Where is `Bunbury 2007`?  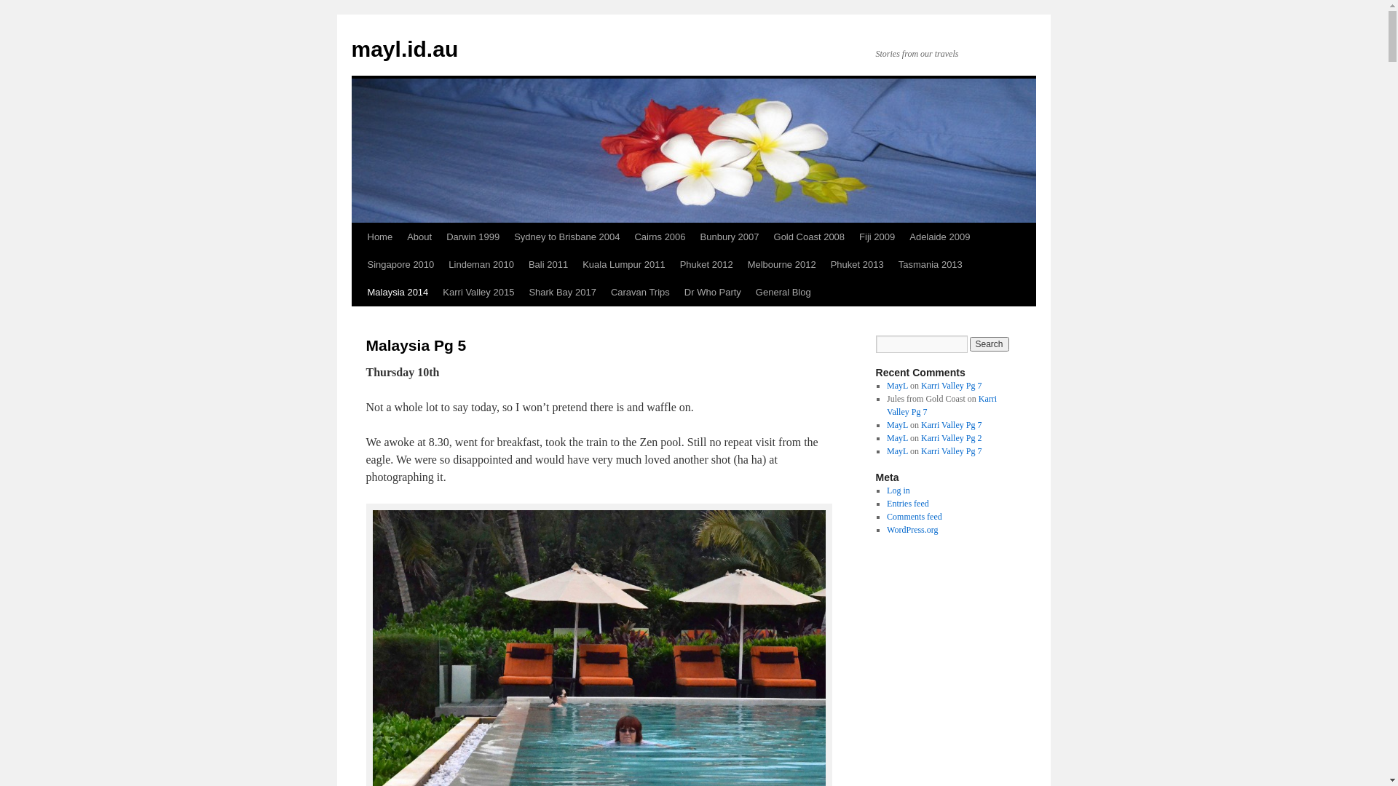 Bunbury 2007 is located at coordinates (730, 237).